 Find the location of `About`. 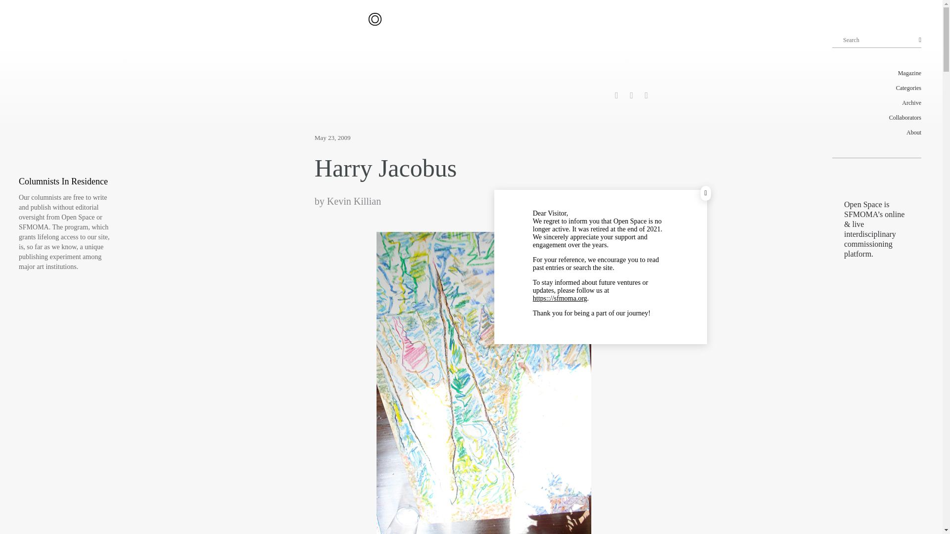

About is located at coordinates (877, 132).